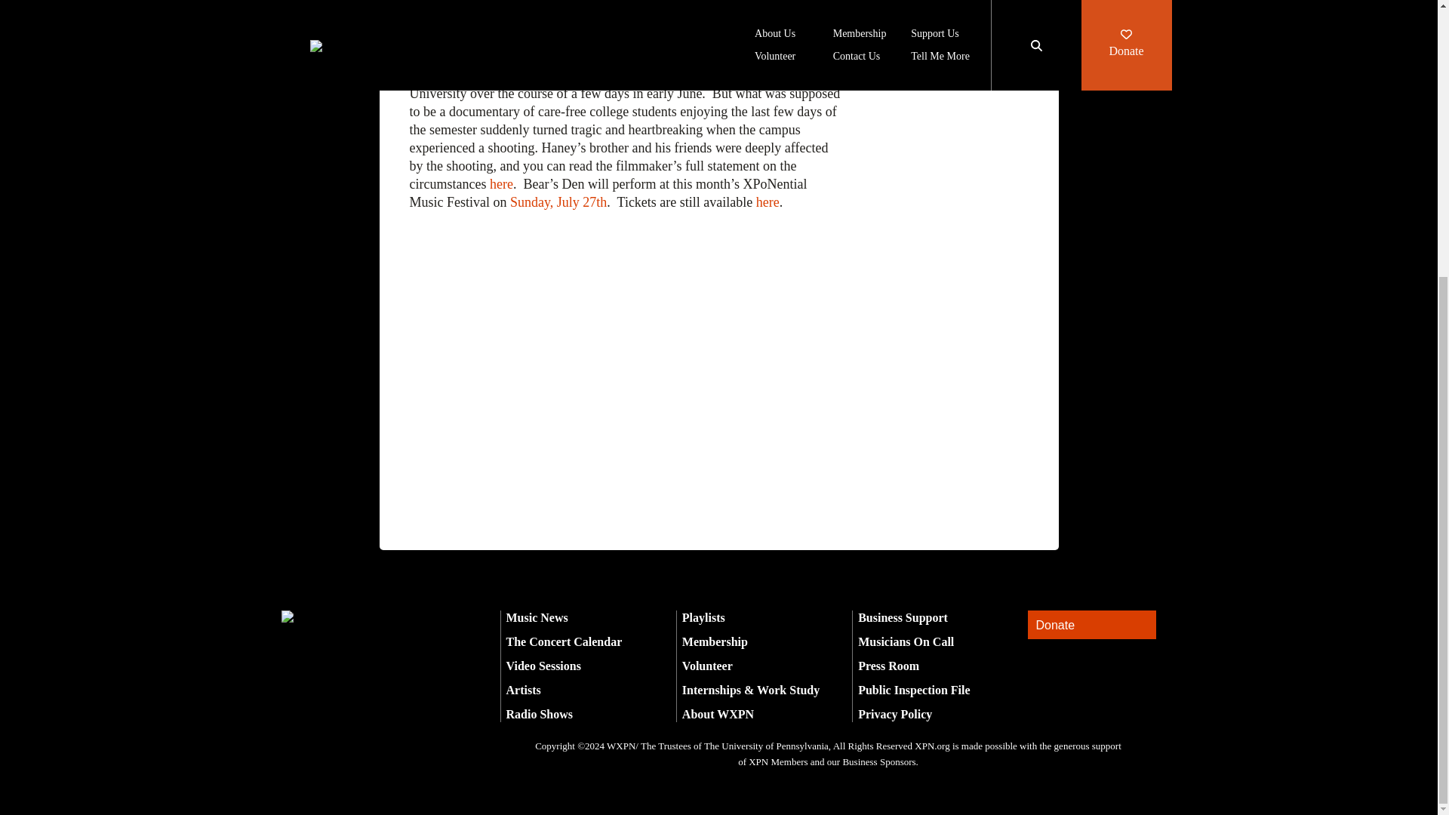 The height and width of the screenshot is (815, 1449). I want to click on Volunteer, so click(708, 666).